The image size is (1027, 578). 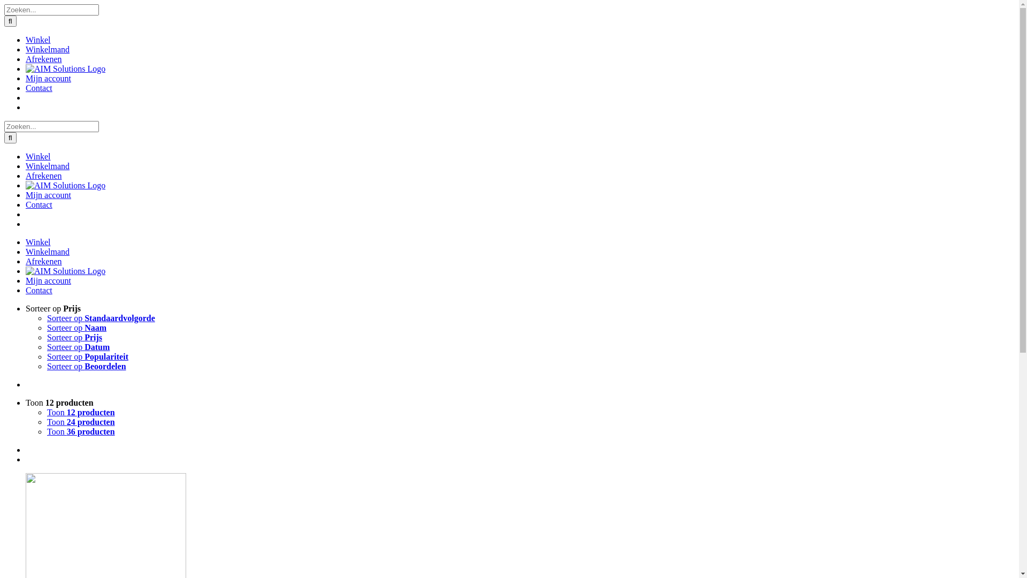 What do you see at coordinates (48, 195) in the screenshot?
I see `Mijn account` at bounding box center [48, 195].